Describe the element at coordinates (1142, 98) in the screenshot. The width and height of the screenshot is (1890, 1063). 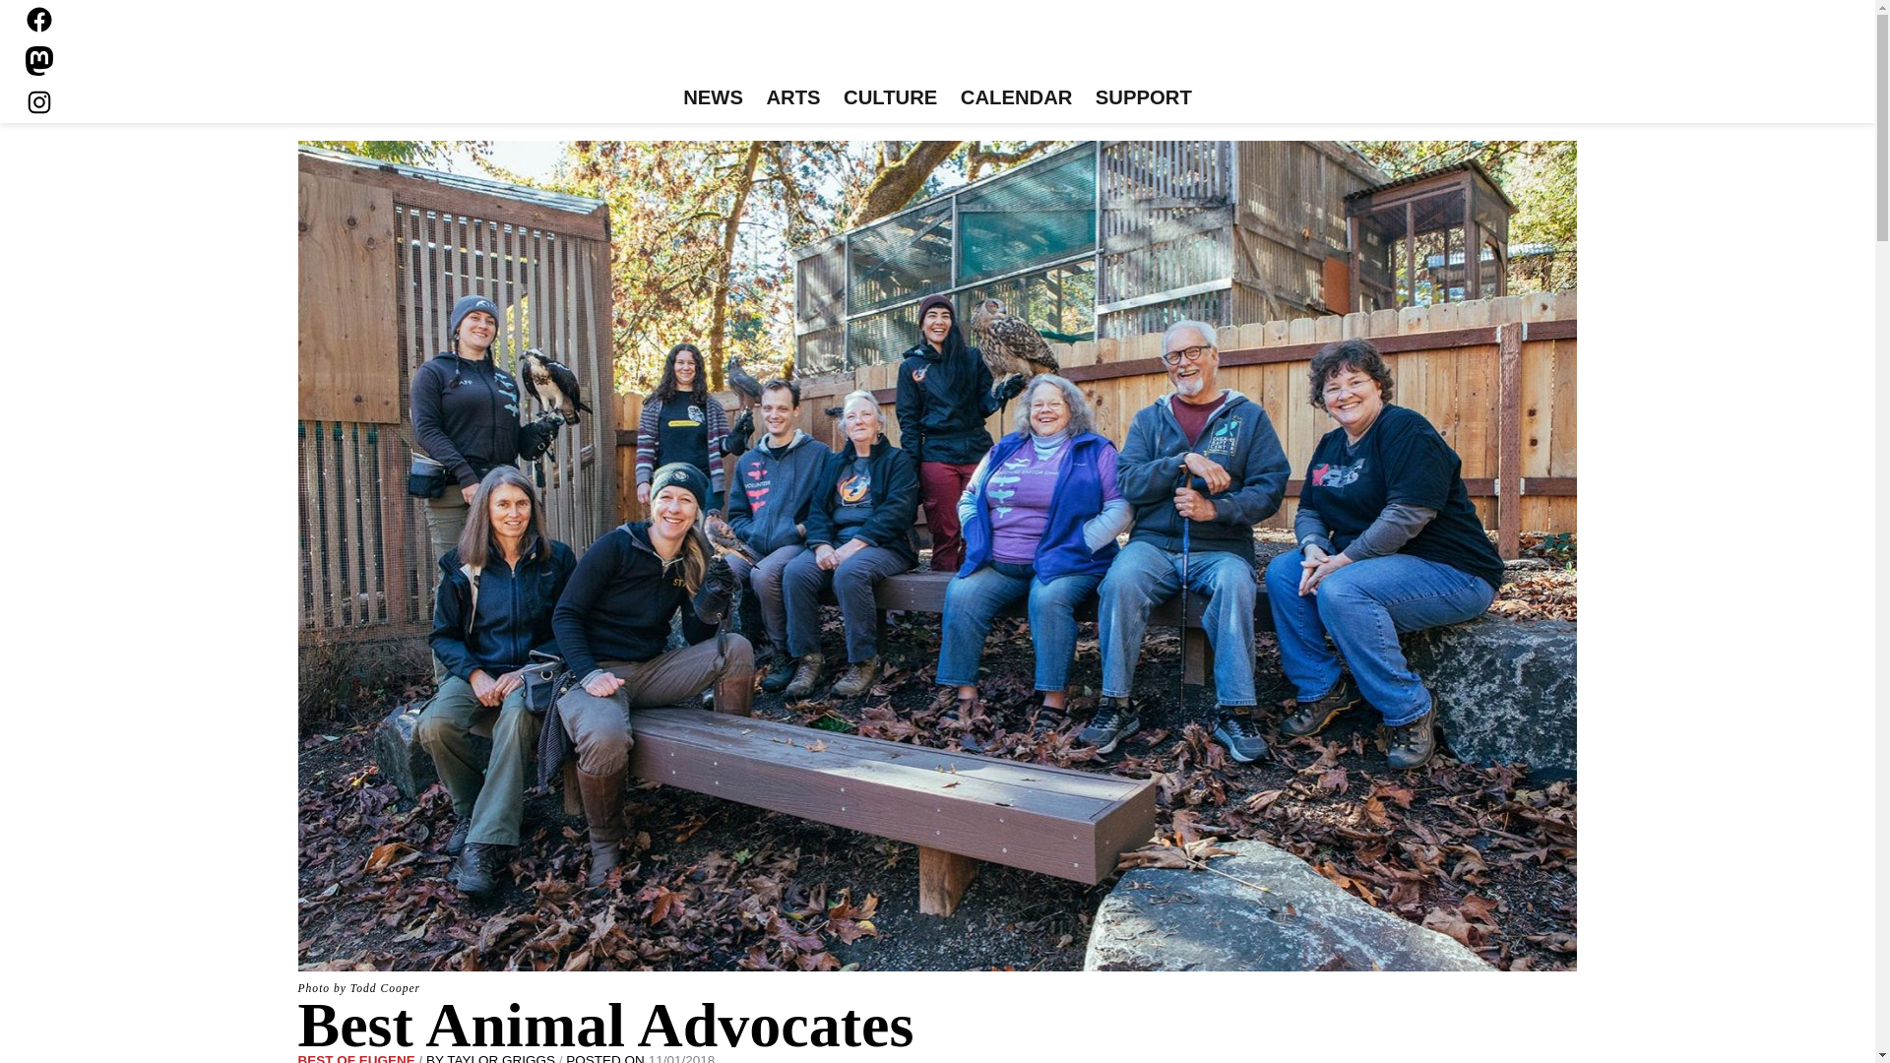
I see `SUPPORT` at that location.